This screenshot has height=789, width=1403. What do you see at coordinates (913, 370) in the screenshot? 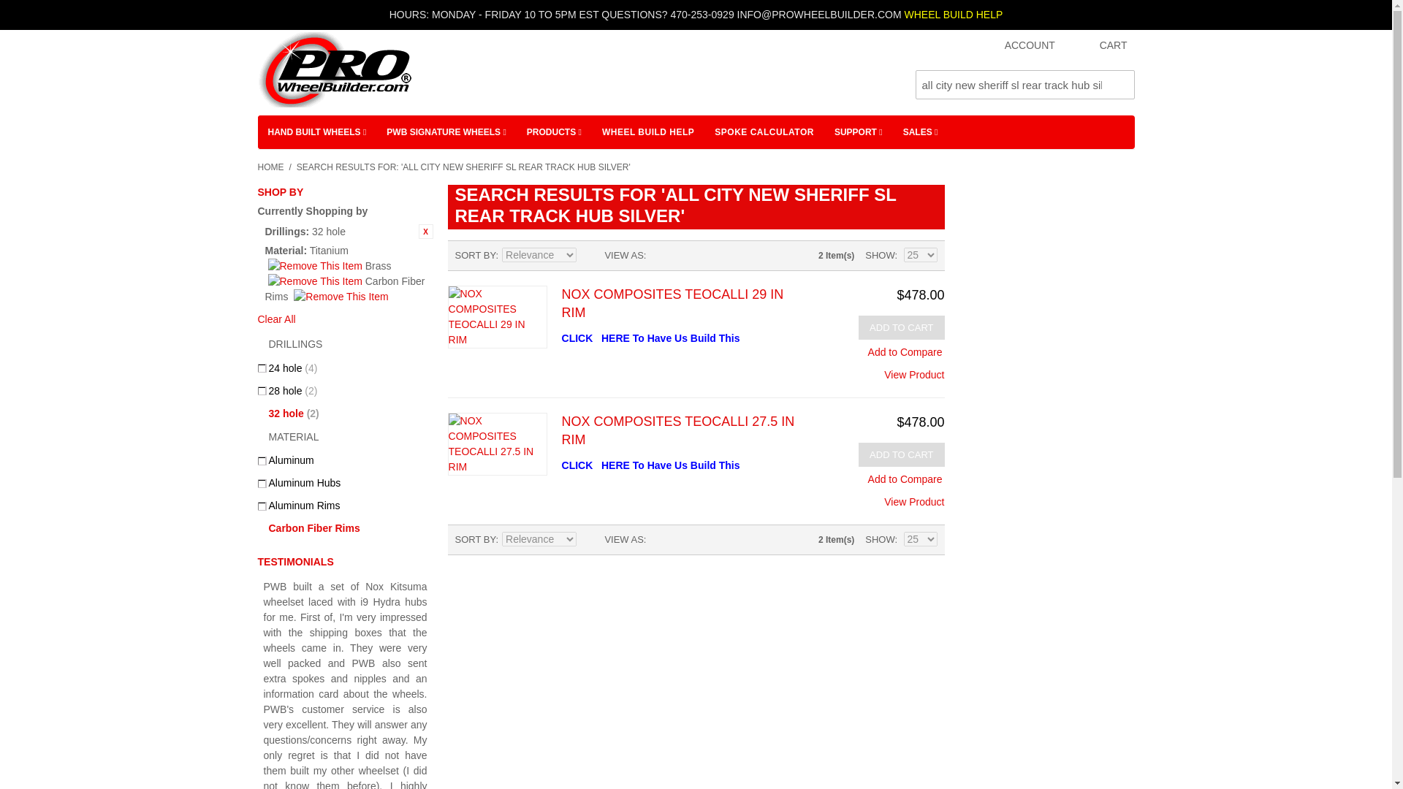
I see `NOX COMPOSITES TEOCALLI 29 IN RIM` at bounding box center [913, 370].